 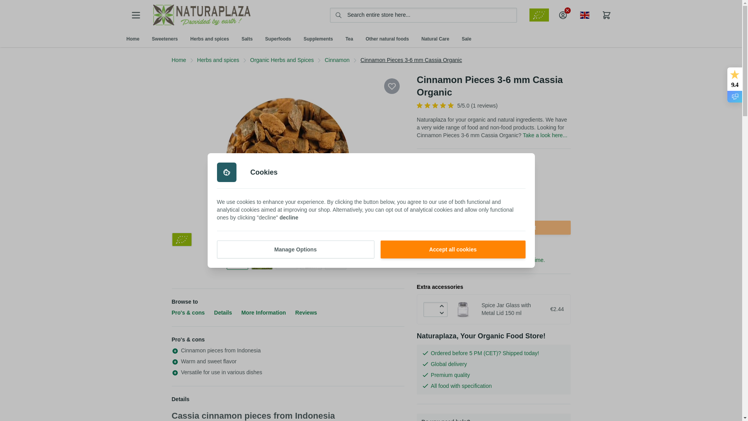 What do you see at coordinates (606, 15) in the screenshot?
I see `Cart` at bounding box center [606, 15].